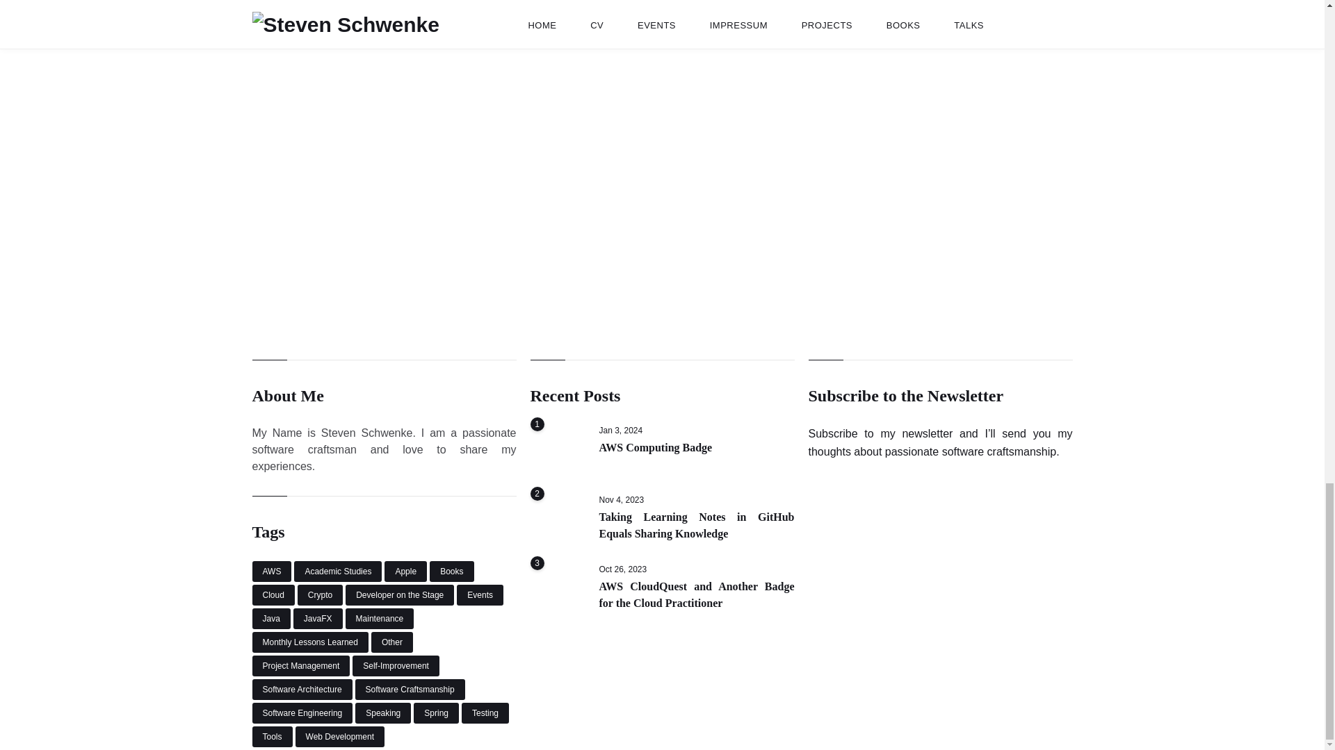 The image size is (1335, 750). What do you see at coordinates (480, 594) in the screenshot?
I see `Events` at bounding box center [480, 594].